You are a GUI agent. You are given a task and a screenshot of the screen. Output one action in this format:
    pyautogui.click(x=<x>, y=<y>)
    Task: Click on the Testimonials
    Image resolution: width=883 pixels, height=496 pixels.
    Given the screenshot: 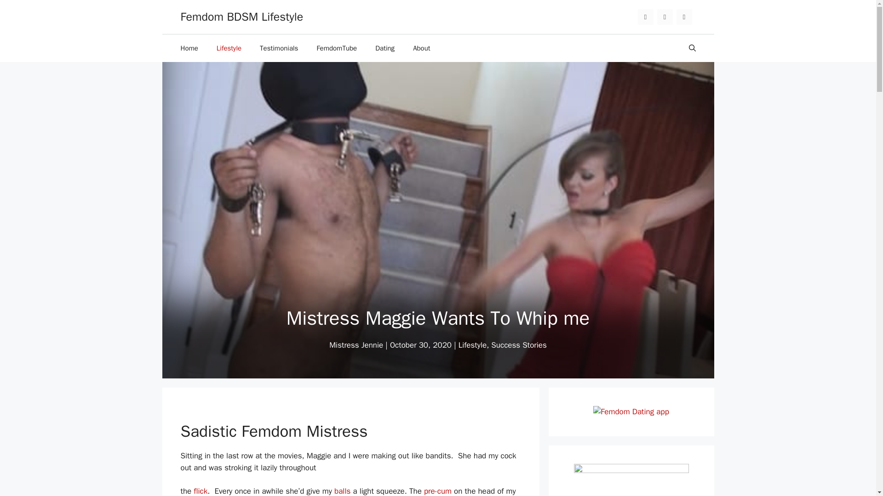 What is the action you would take?
    pyautogui.click(x=279, y=48)
    